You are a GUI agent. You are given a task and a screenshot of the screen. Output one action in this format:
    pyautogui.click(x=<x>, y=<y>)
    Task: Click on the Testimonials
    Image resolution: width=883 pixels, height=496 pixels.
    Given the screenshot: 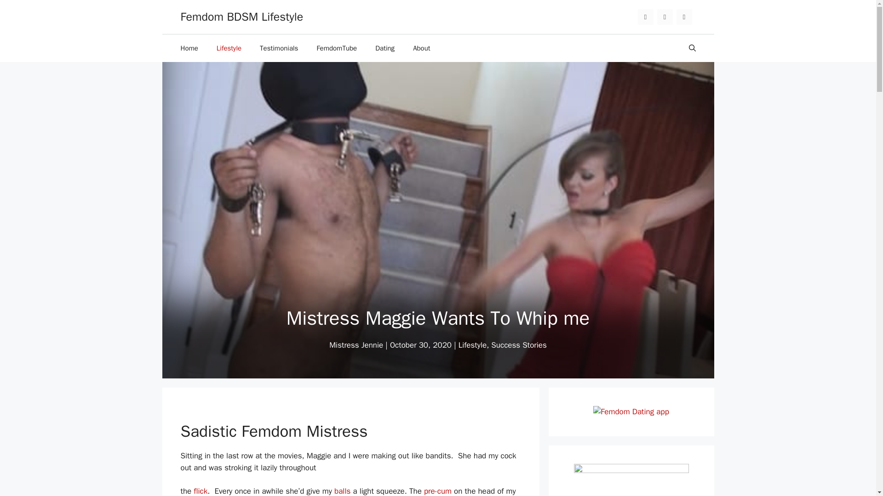 What is the action you would take?
    pyautogui.click(x=279, y=48)
    